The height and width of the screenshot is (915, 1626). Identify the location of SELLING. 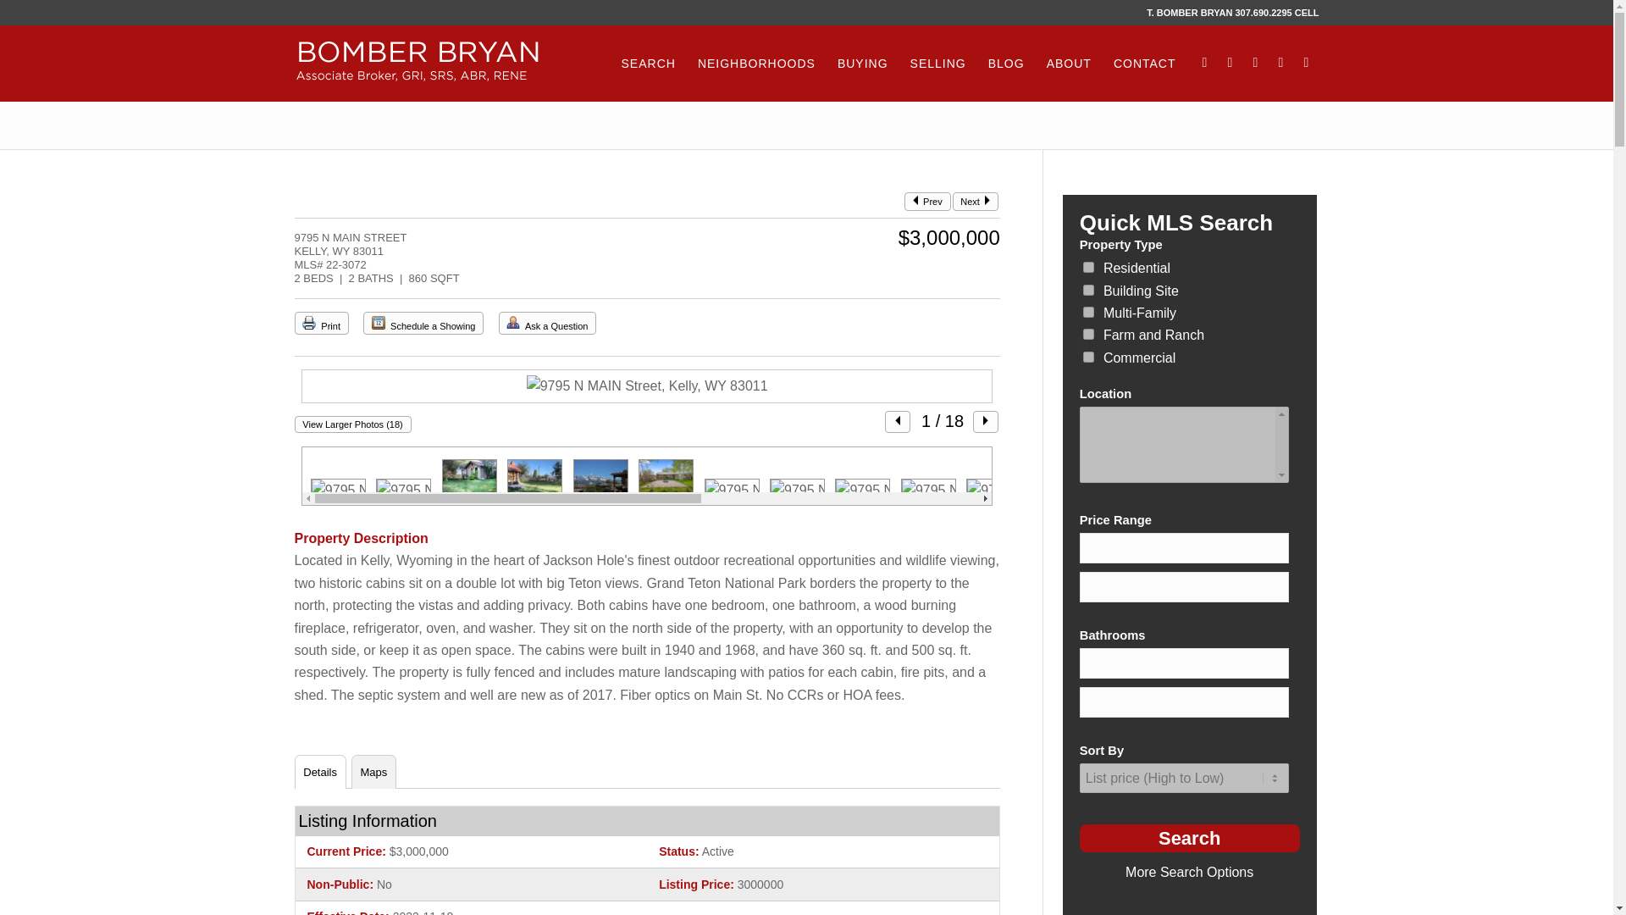
(937, 63).